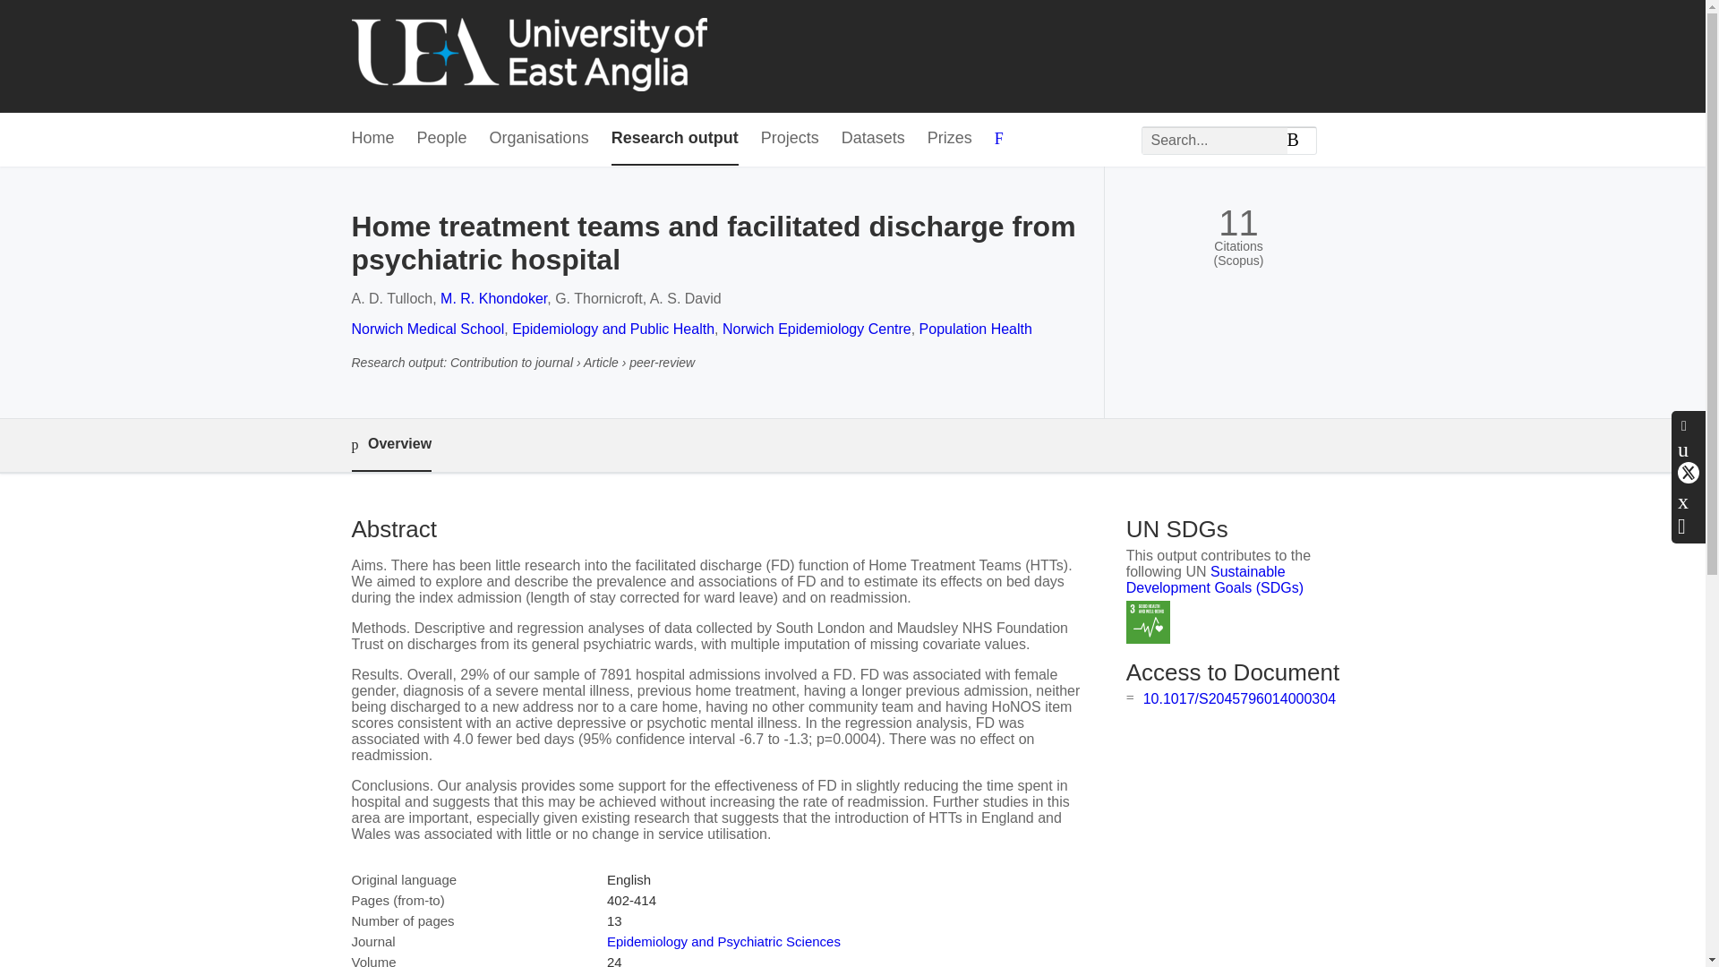 The image size is (1719, 967). What do you see at coordinates (539, 139) in the screenshot?
I see `Organisations` at bounding box center [539, 139].